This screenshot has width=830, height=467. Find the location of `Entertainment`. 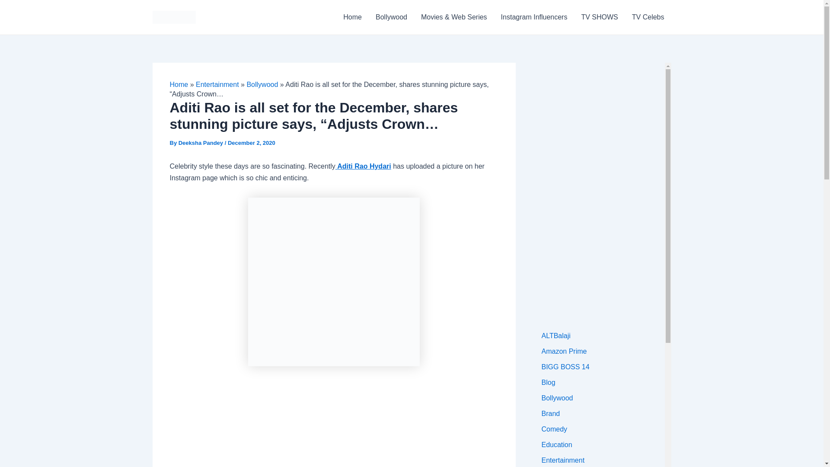

Entertainment is located at coordinates (217, 84).